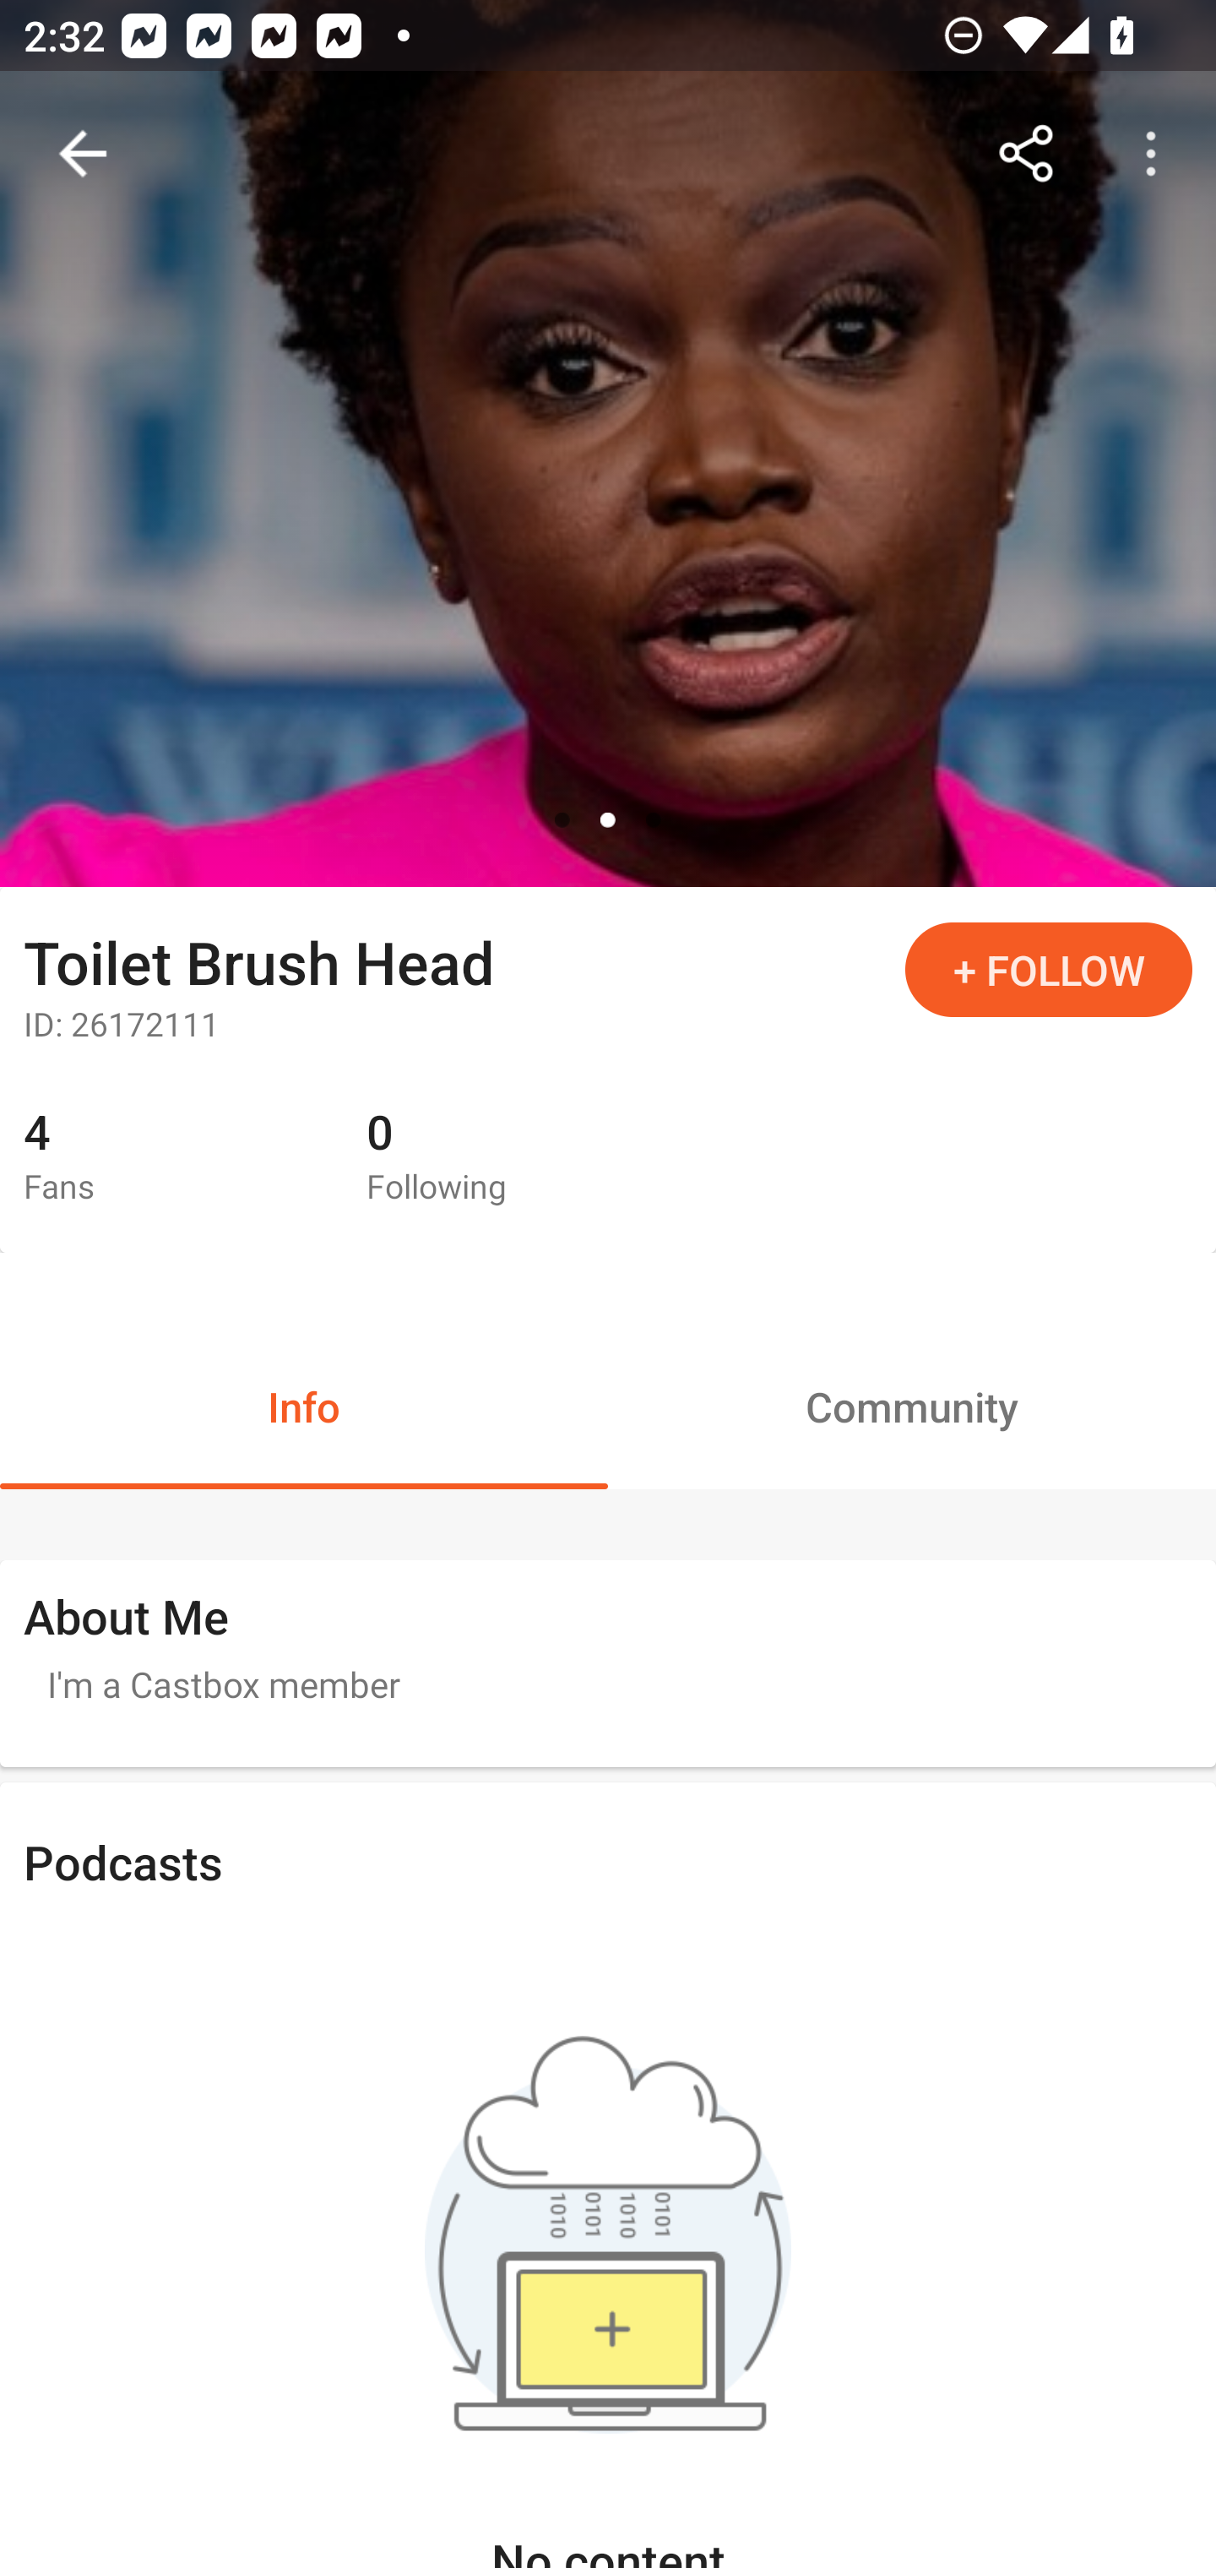 The height and width of the screenshot is (2568, 1216). What do you see at coordinates (83, 154) in the screenshot?
I see `Navigate up` at bounding box center [83, 154].